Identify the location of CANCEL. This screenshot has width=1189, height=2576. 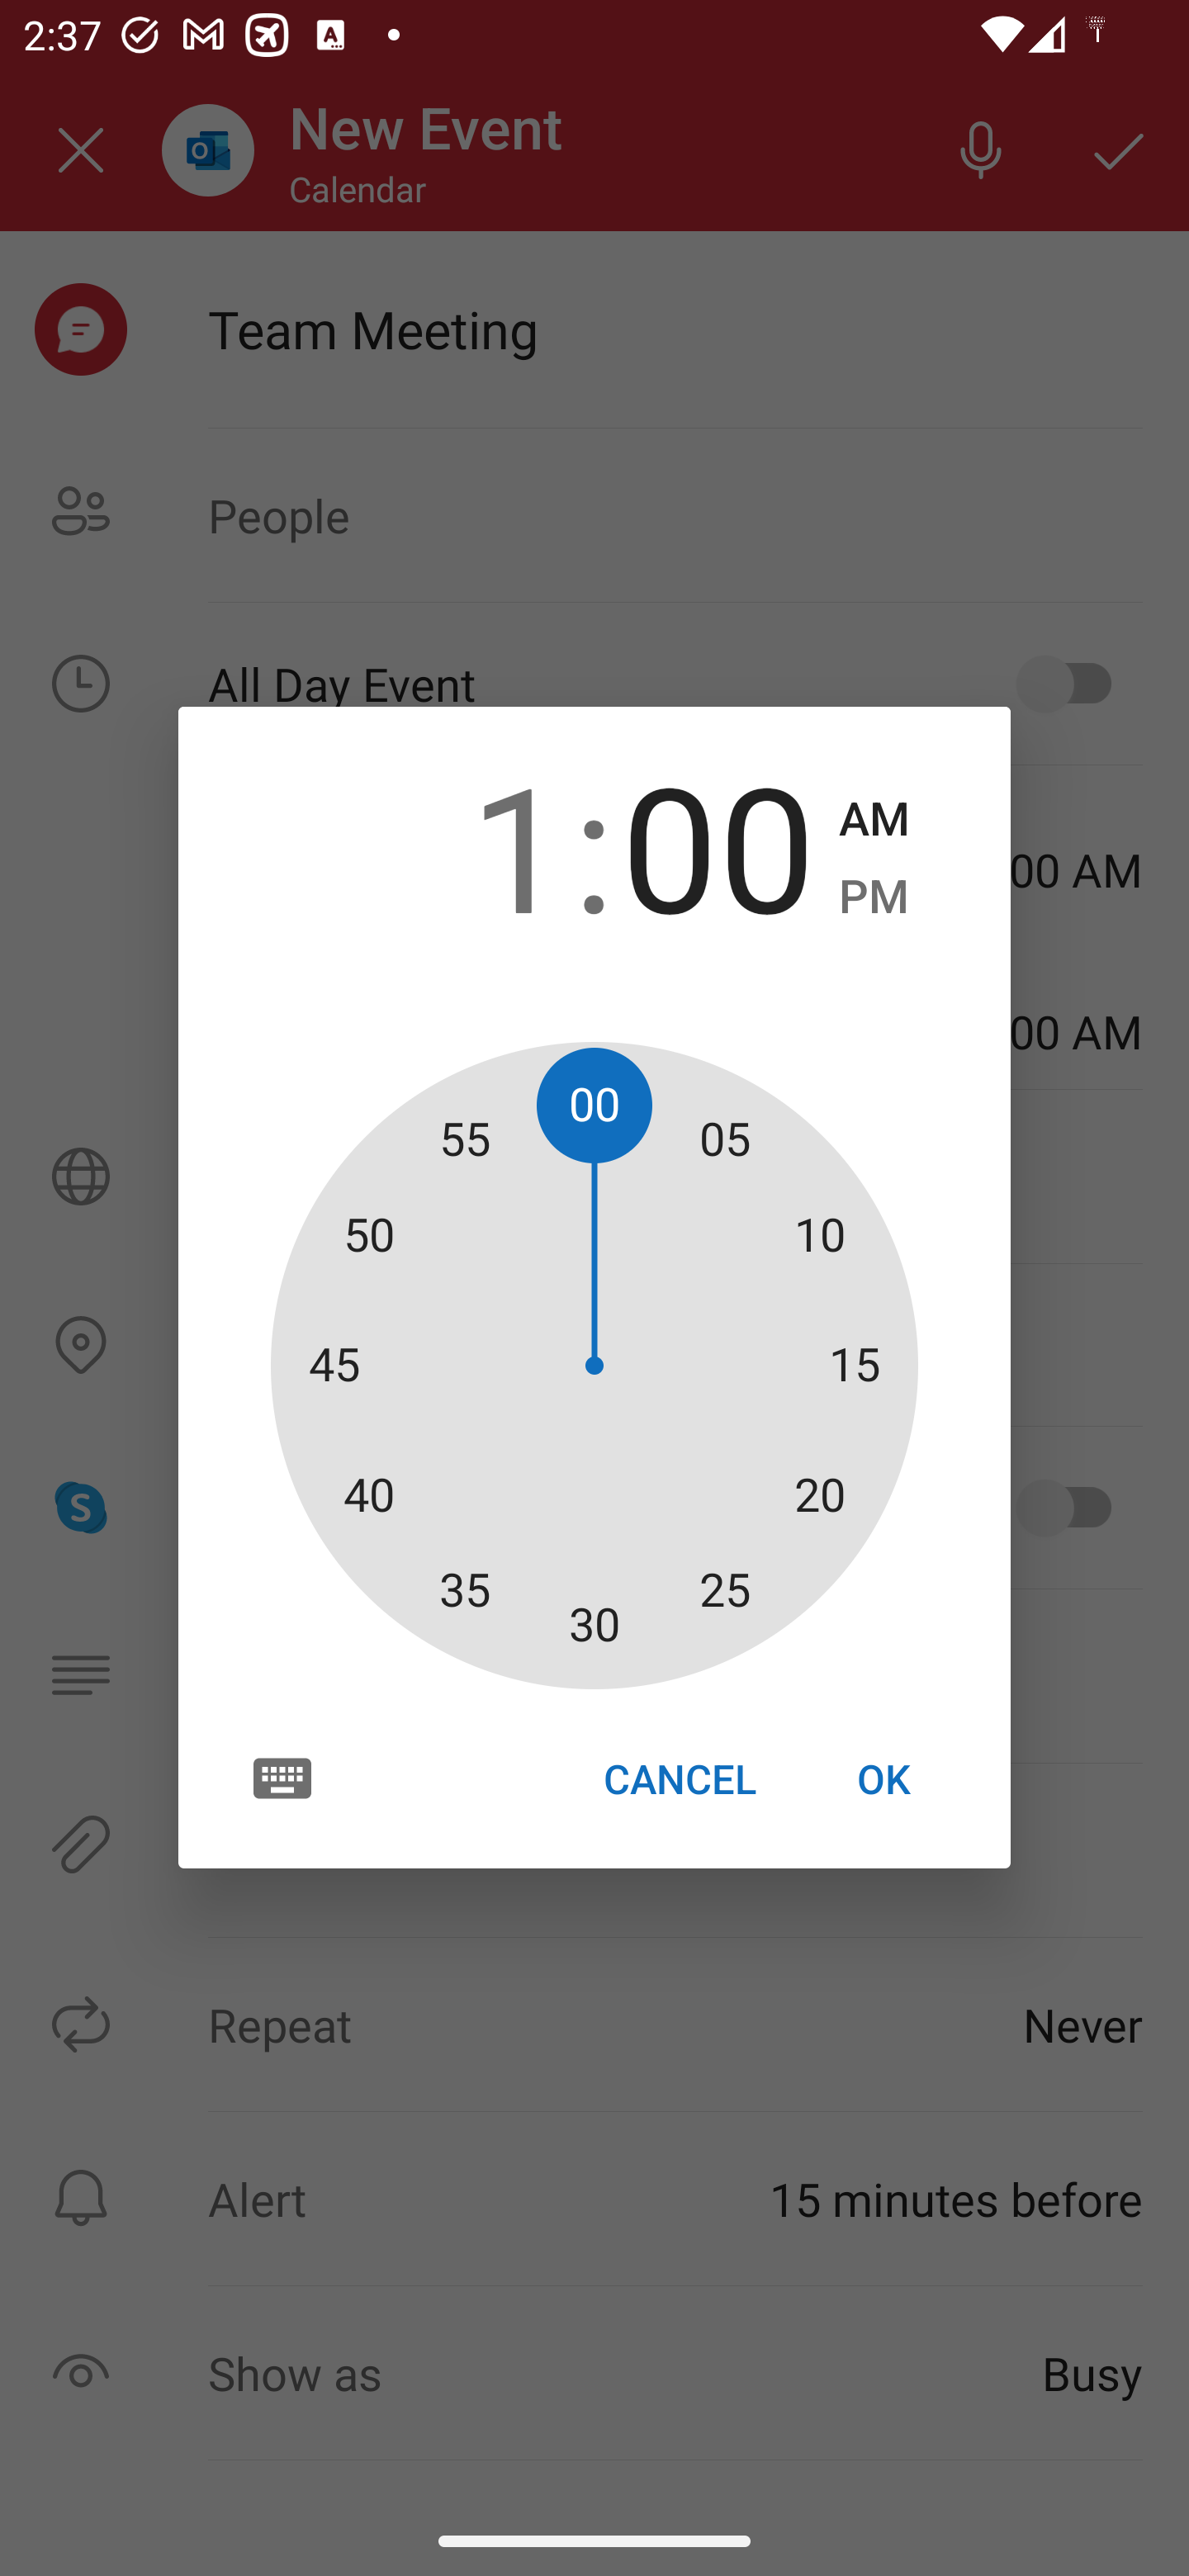
(679, 1778).